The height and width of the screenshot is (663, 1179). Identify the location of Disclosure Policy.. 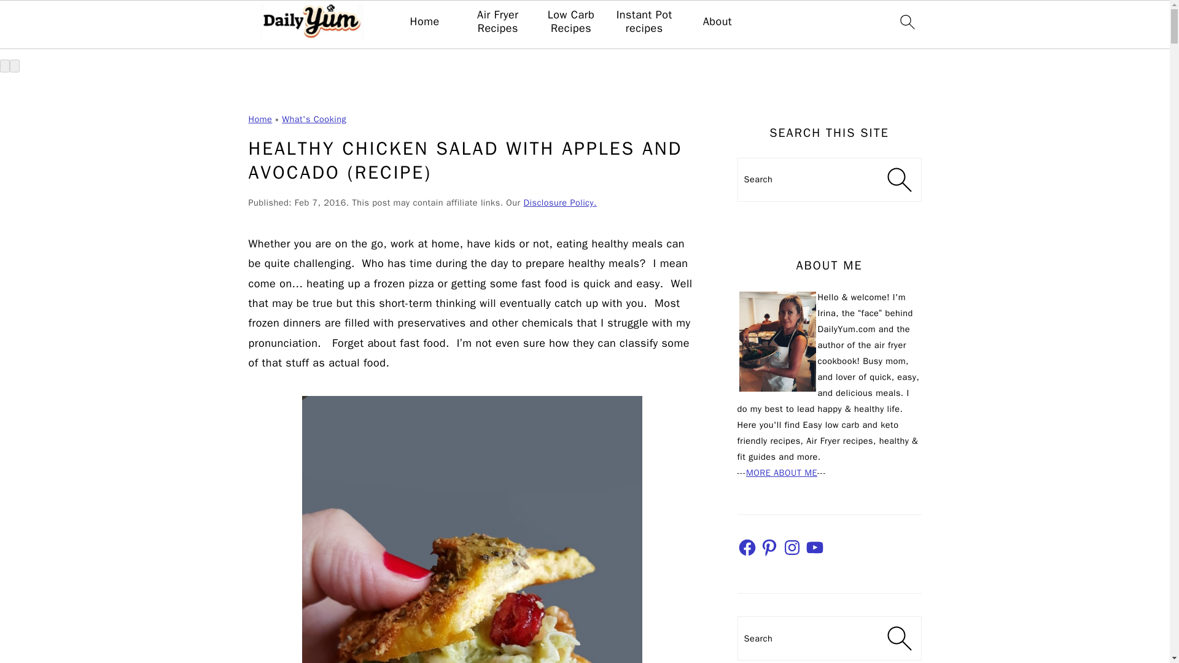
(560, 203).